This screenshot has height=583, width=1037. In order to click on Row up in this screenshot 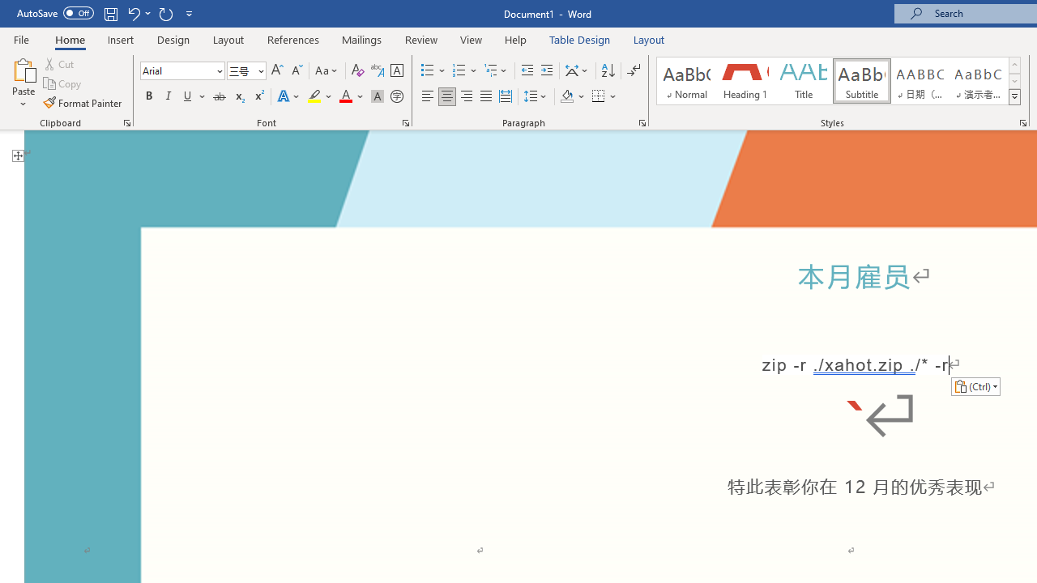, I will do `click(1014, 65)`.